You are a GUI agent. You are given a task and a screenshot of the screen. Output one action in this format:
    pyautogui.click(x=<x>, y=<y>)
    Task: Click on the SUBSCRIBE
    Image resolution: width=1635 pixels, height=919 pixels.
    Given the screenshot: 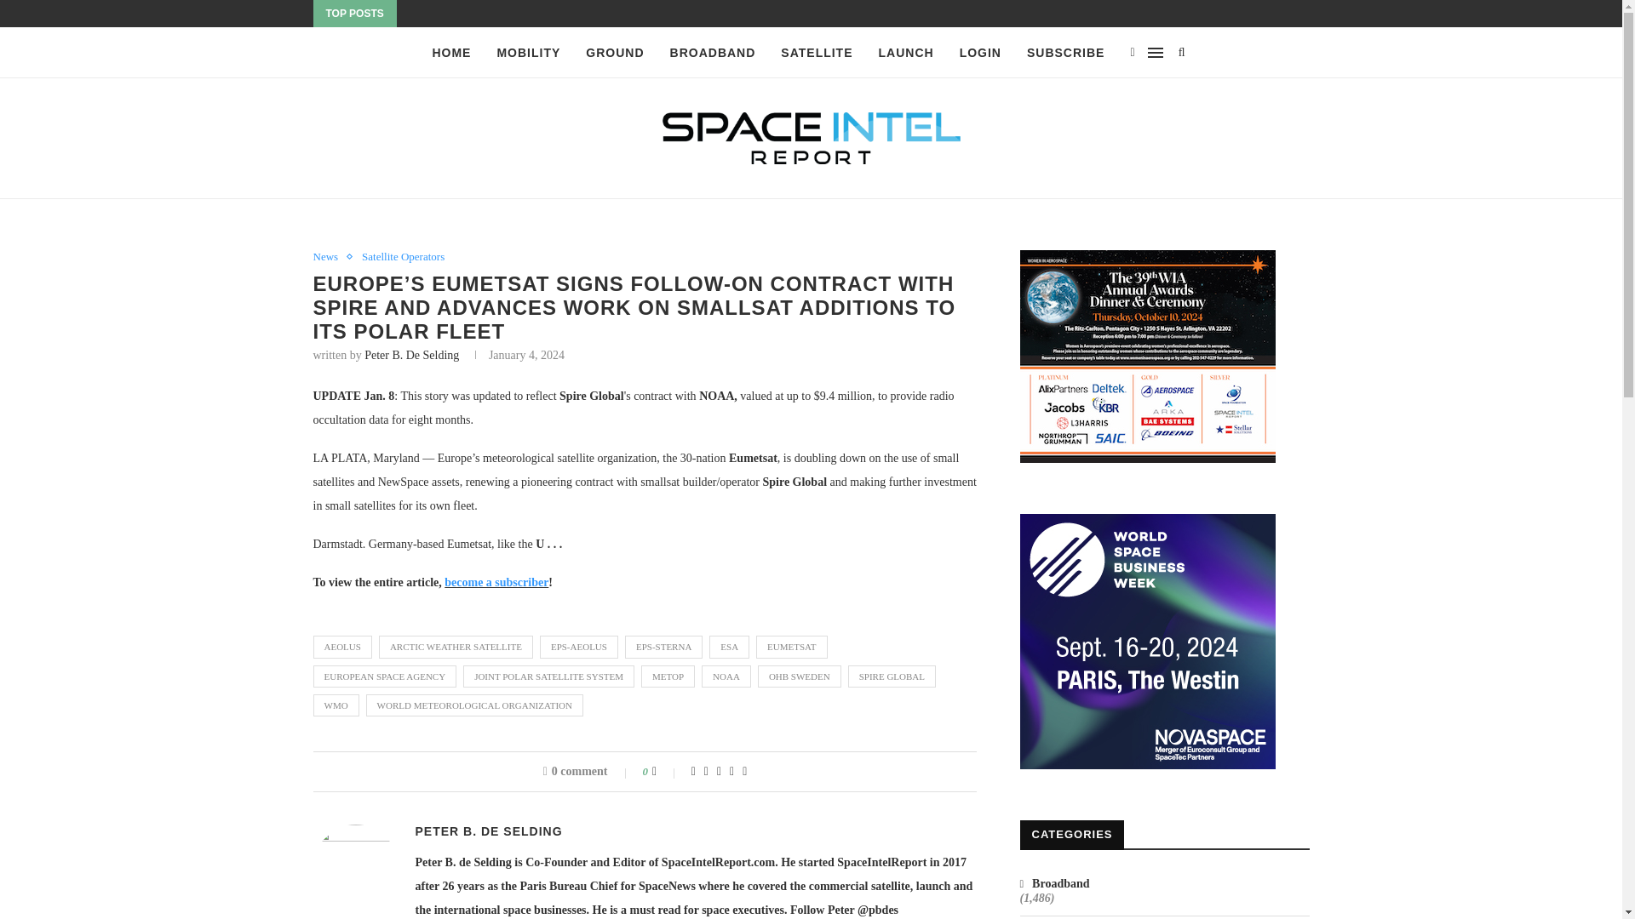 What is the action you would take?
    pyautogui.click(x=1065, y=53)
    